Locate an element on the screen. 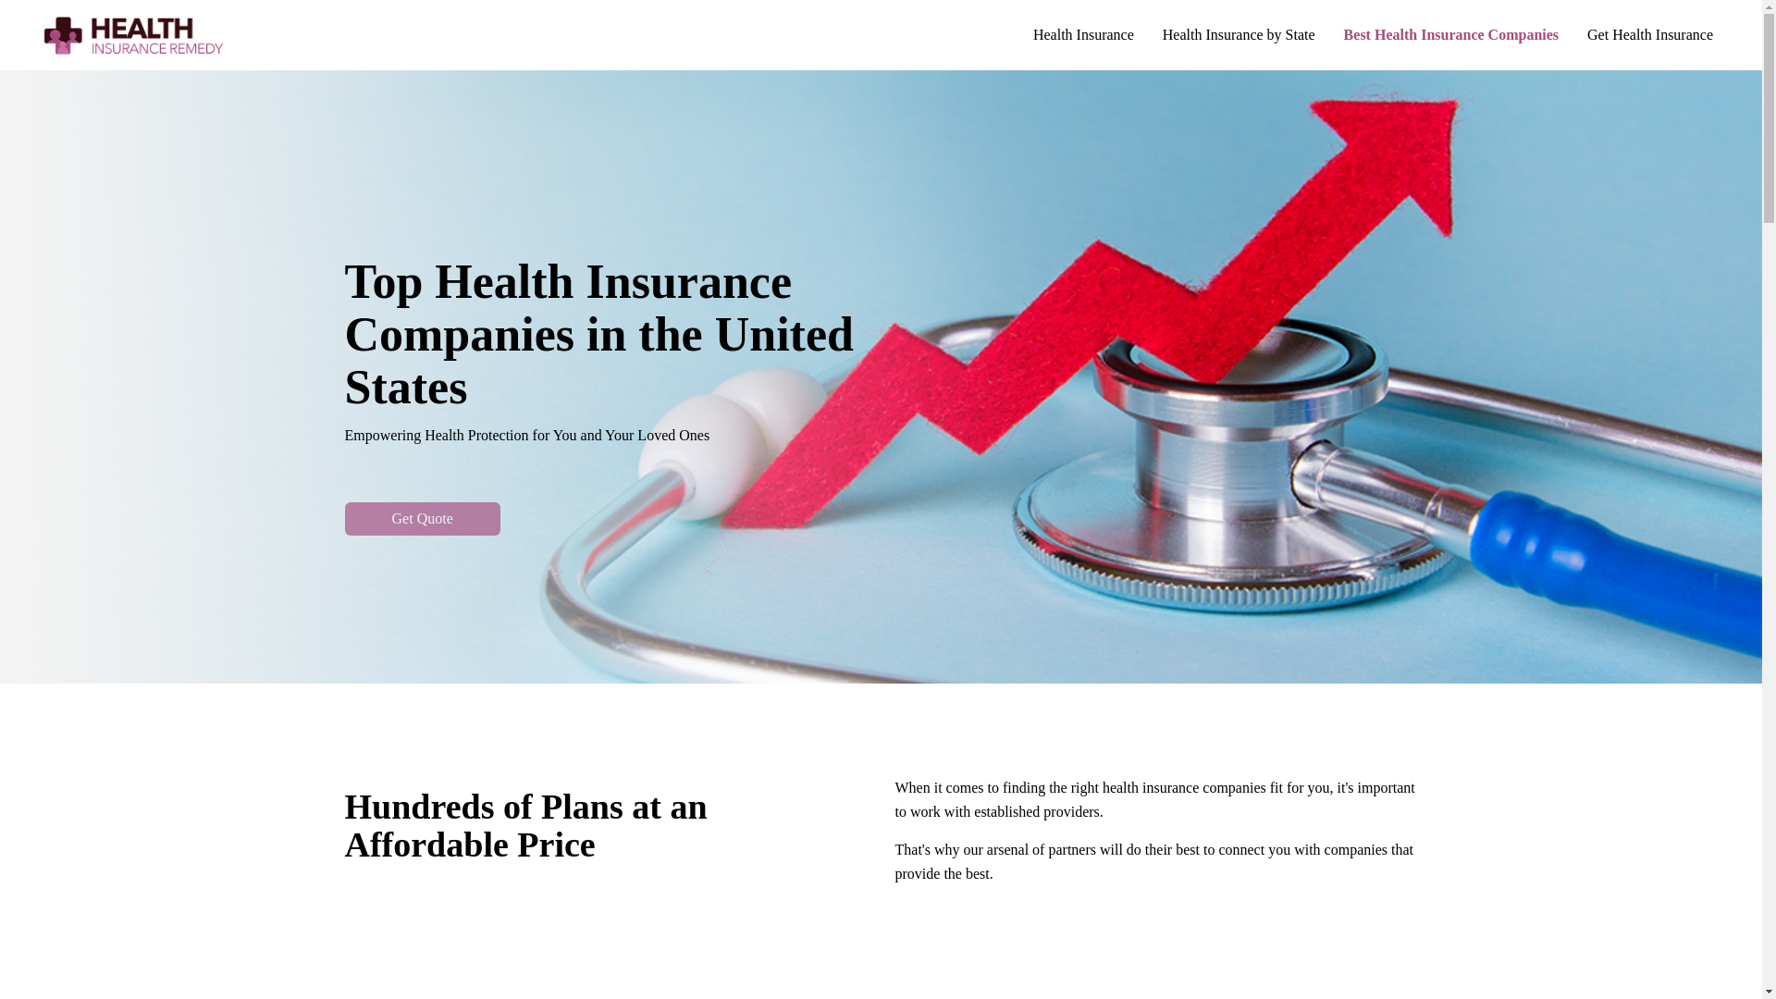 Image resolution: width=1776 pixels, height=999 pixels. Get Health Insurance is located at coordinates (1650, 35).